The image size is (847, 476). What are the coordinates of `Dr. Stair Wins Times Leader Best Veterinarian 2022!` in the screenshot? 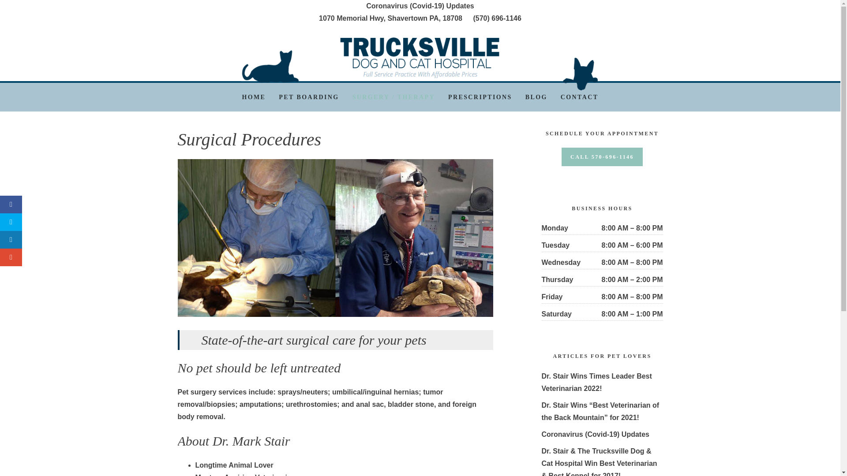 It's located at (597, 382).